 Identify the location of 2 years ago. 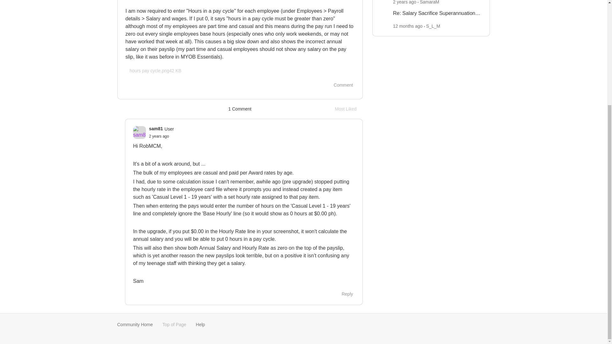
(437, 13).